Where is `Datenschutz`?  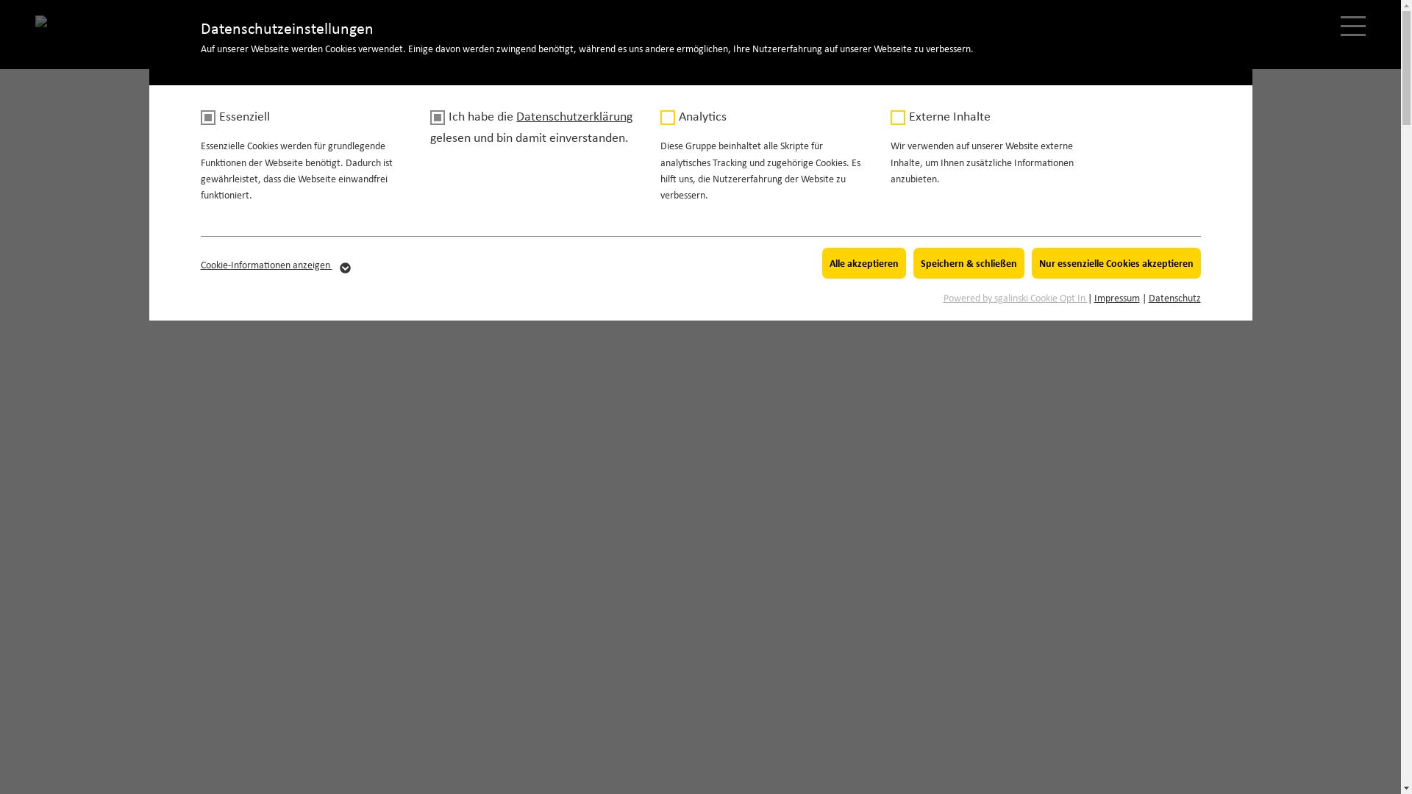
Datenschutz is located at coordinates (1175, 297).